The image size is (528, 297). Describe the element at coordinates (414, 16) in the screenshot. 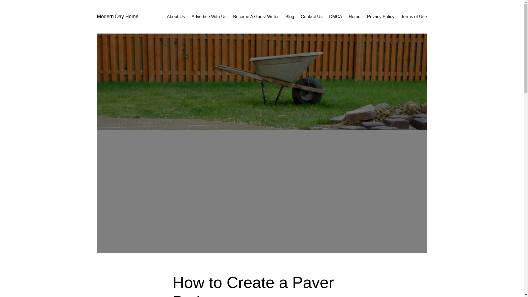

I see `Terms of Use` at that location.